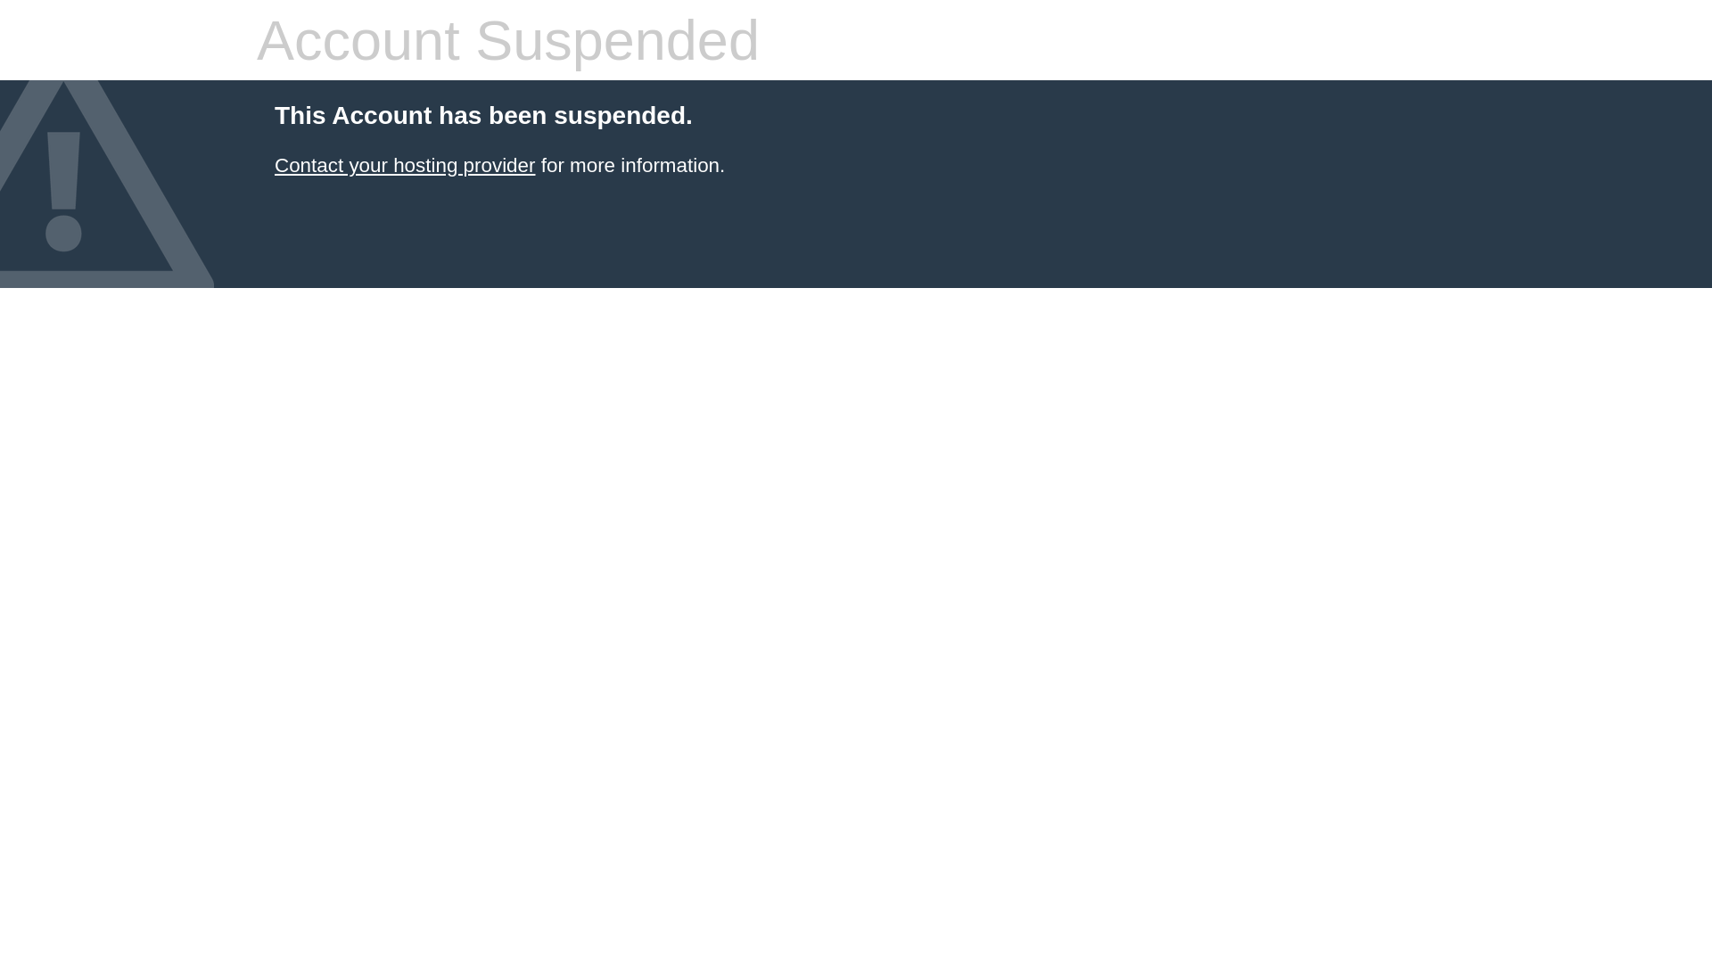 The width and height of the screenshot is (1712, 963). What do you see at coordinates (405, 166) in the screenshot?
I see `Contact your hosting provider` at bounding box center [405, 166].